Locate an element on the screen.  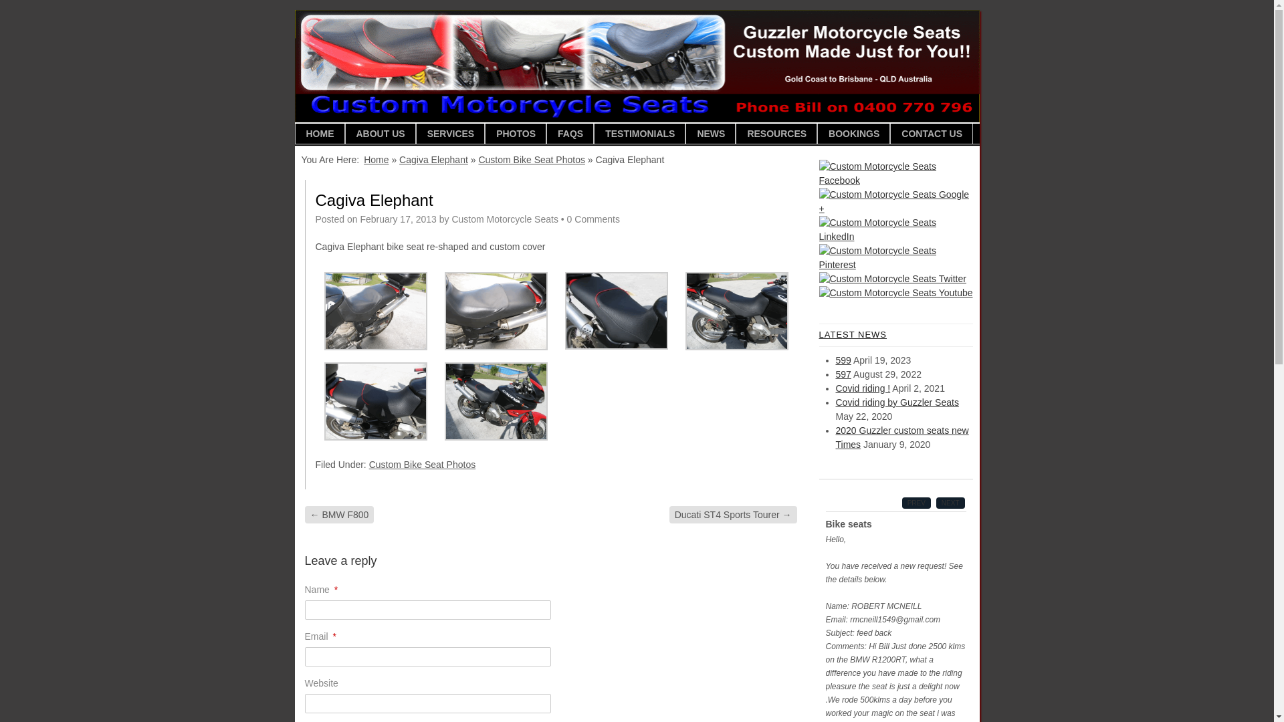
599 is located at coordinates (844, 360).